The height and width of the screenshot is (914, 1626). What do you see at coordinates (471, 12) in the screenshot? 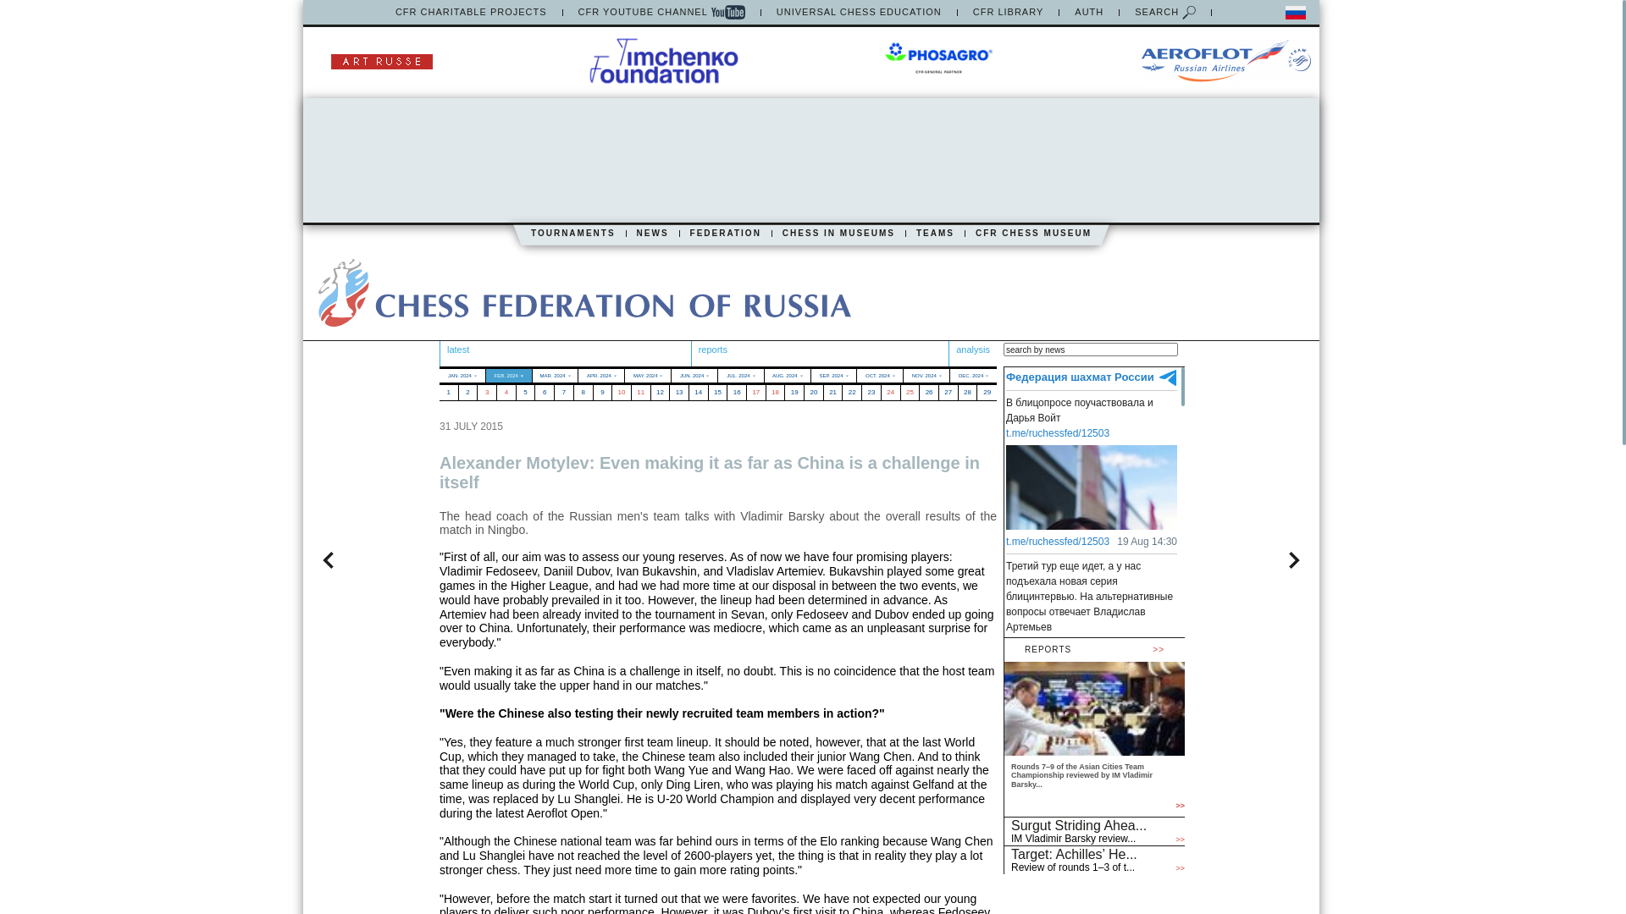
I see `CFR CHARITABLE PROJECTS` at bounding box center [471, 12].